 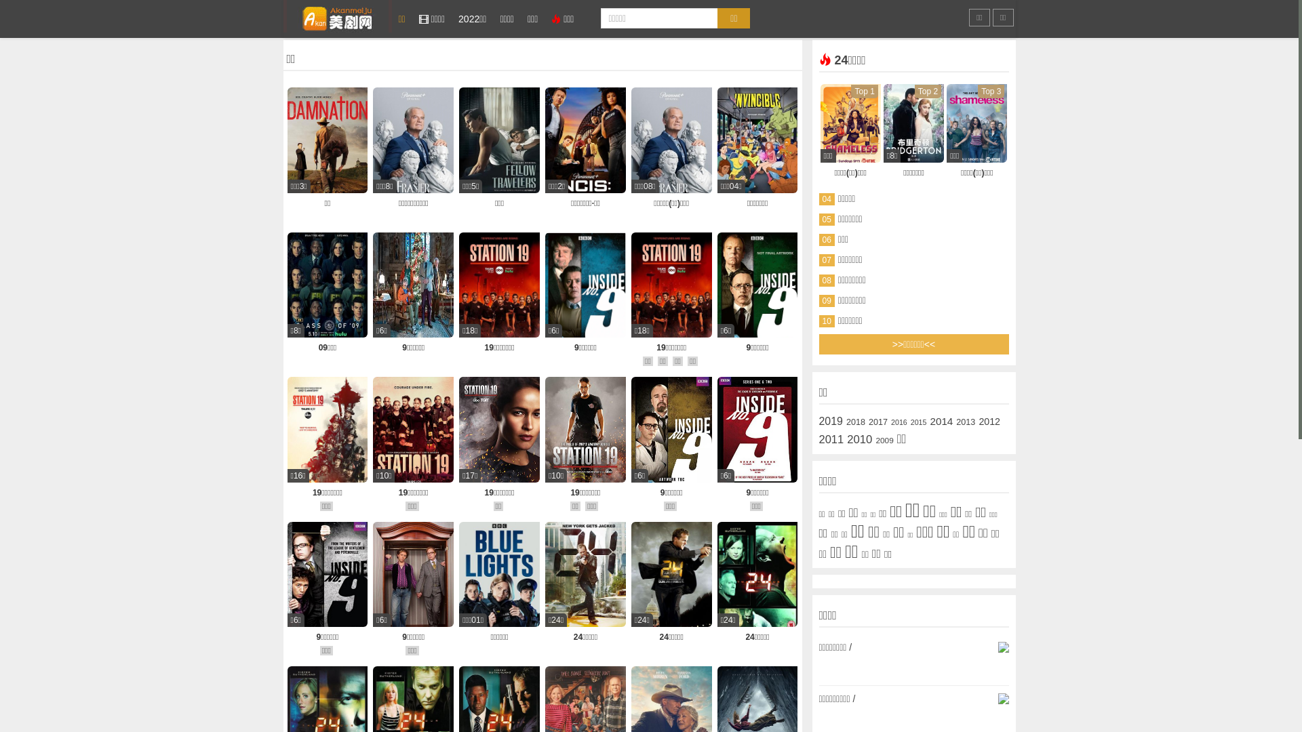 I want to click on 2010, so click(x=860, y=440).